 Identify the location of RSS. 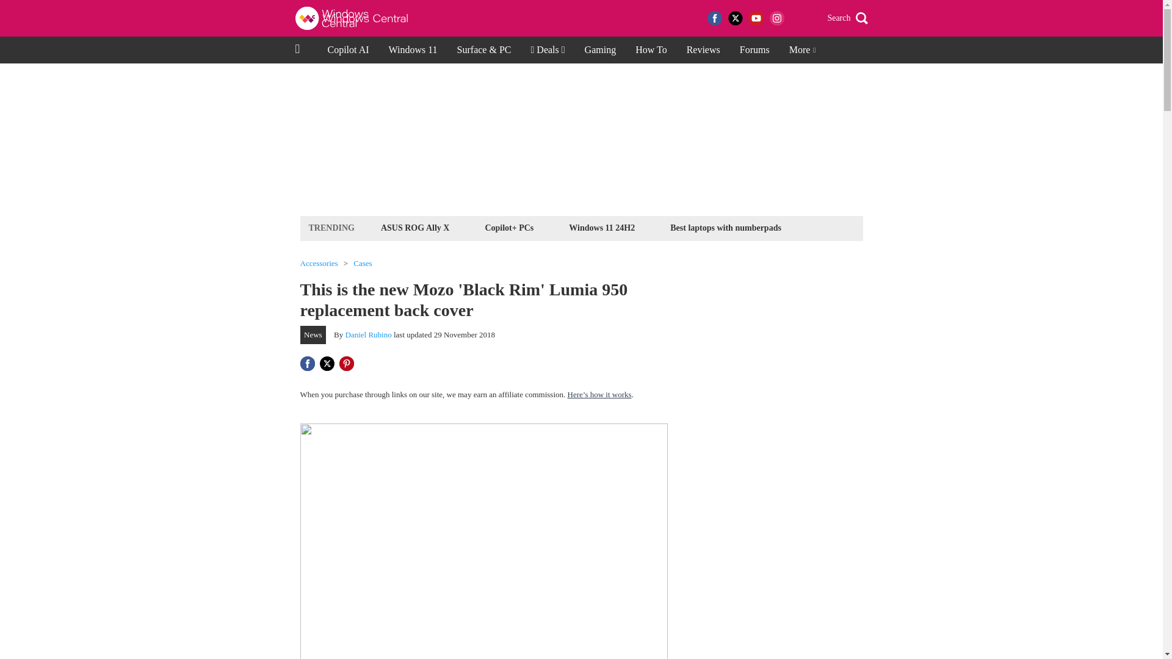
(797, 18).